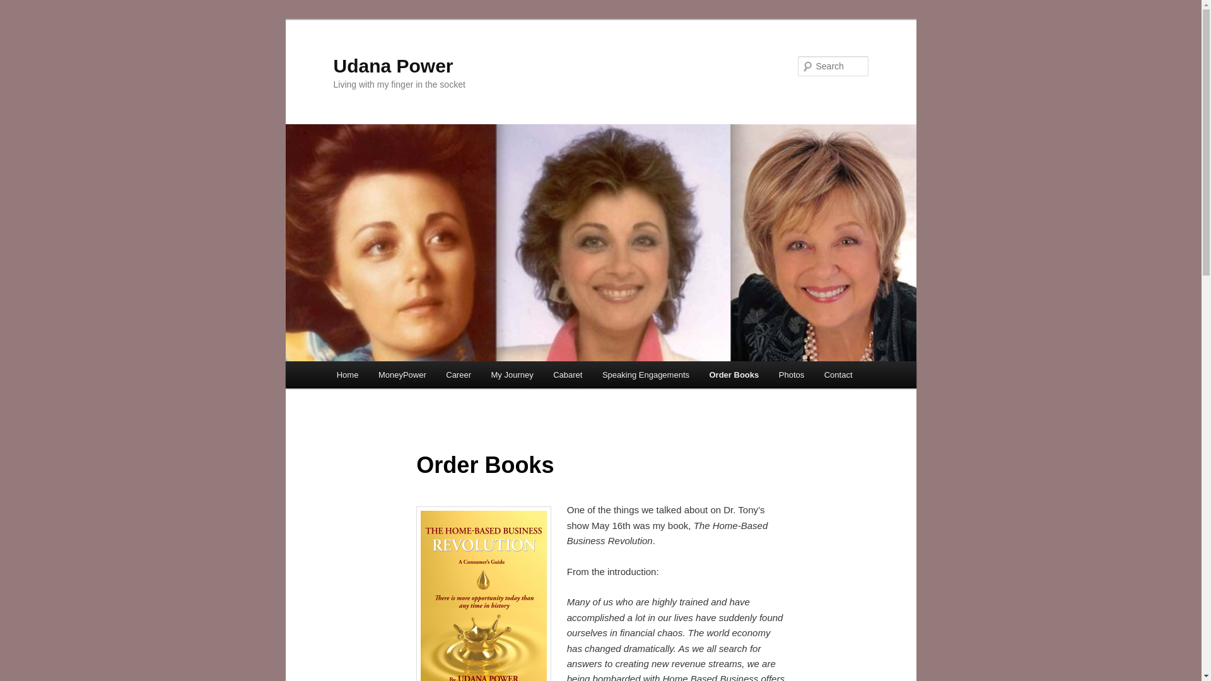 This screenshot has height=681, width=1211. What do you see at coordinates (347, 375) in the screenshot?
I see `Home` at bounding box center [347, 375].